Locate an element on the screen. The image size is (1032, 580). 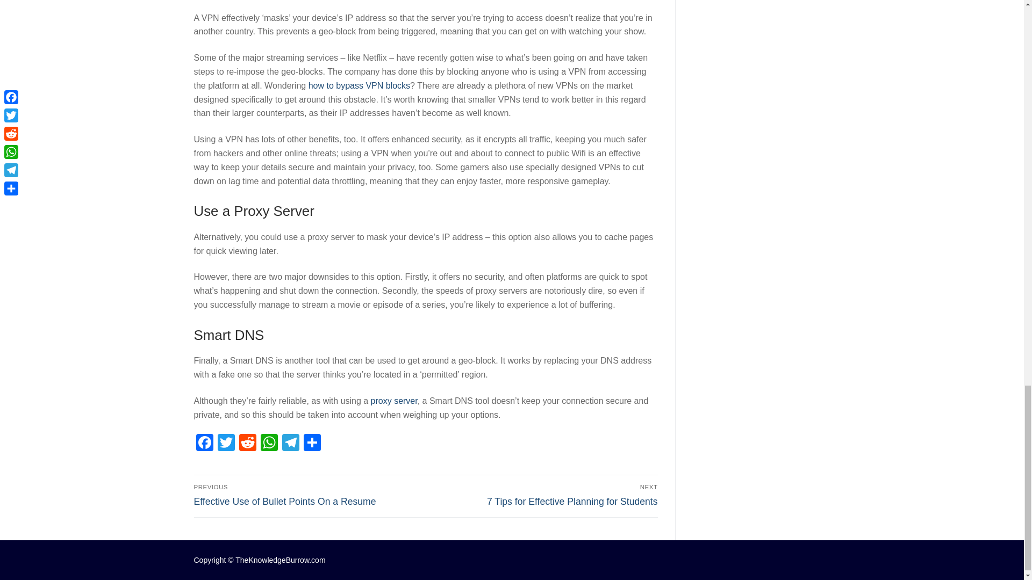
Telegram is located at coordinates (290, 444).